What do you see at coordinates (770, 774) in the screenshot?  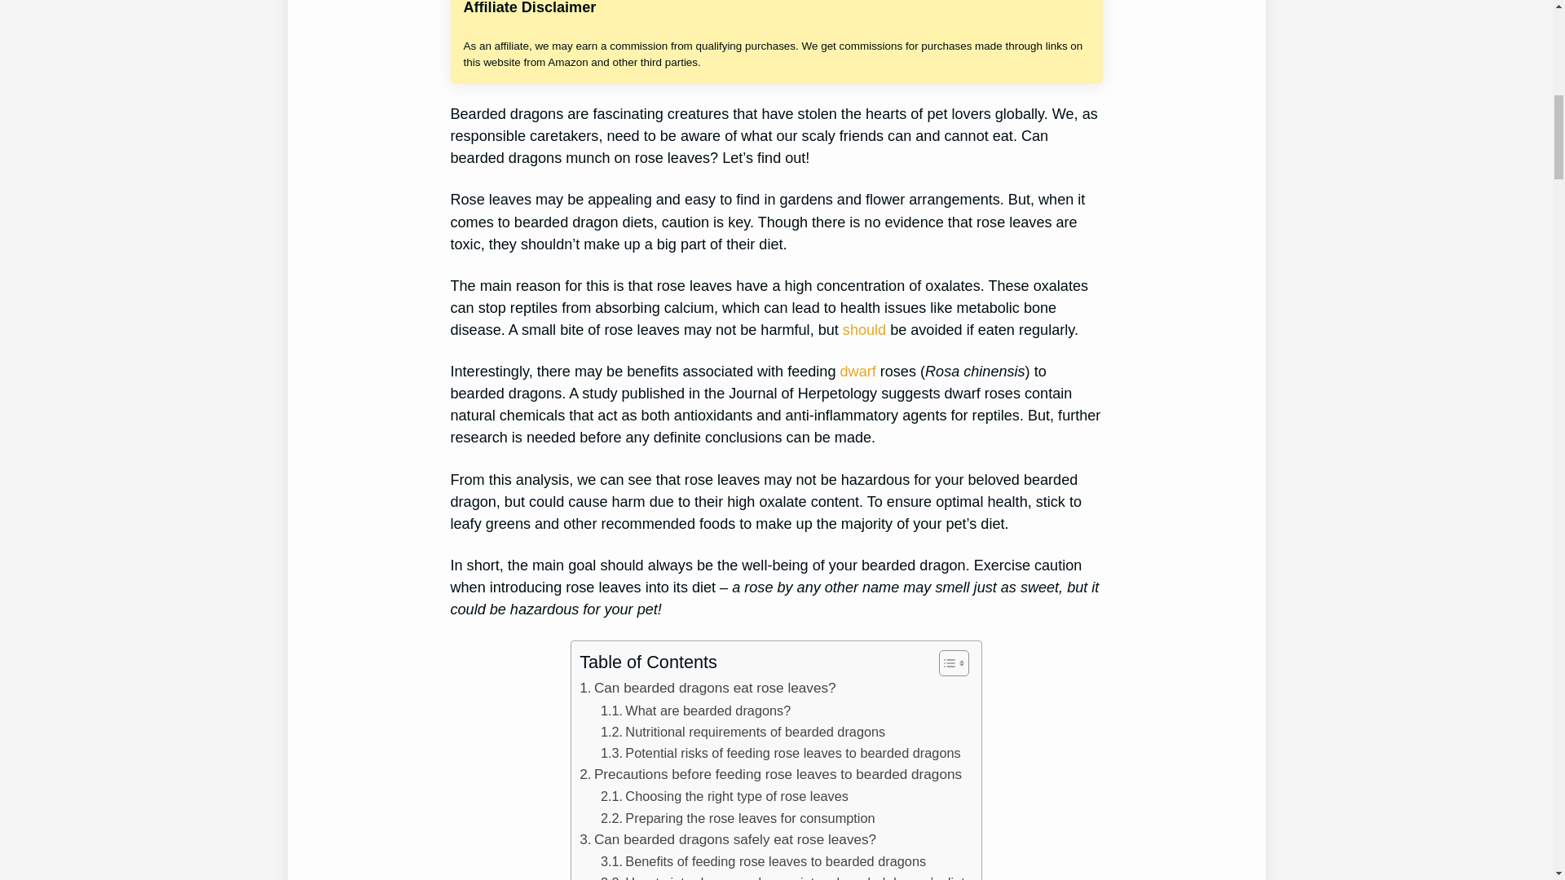 I see `Precautions before feeding rose leaves to bearded dragons` at bounding box center [770, 774].